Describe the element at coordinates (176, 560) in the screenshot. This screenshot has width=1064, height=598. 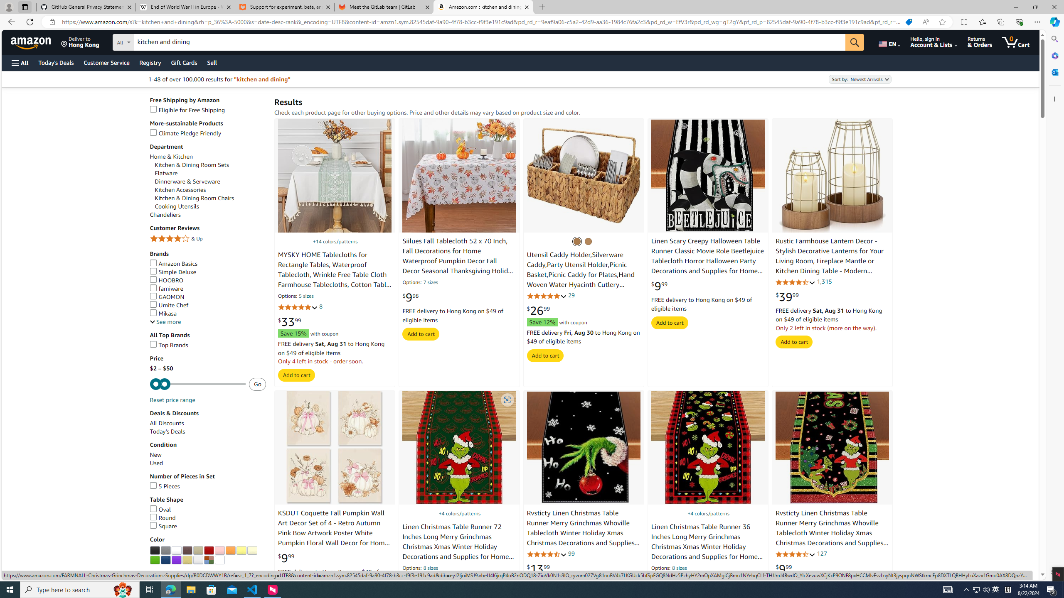
I see `AutomationID: p_n_feature_twenty_browse-bin/3254110011` at that location.